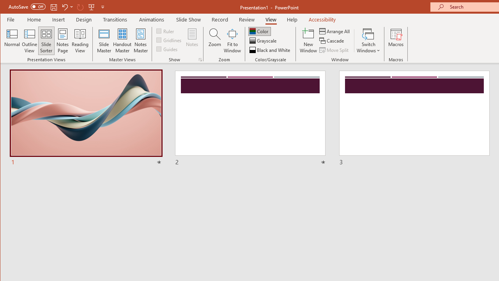 This screenshot has height=281, width=499. What do you see at coordinates (334, 50) in the screenshot?
I see `Move Split` at bounding box center [334, 50].